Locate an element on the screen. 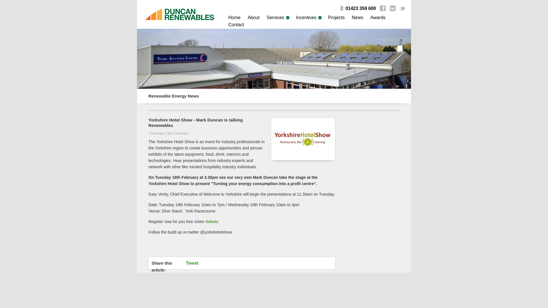 This screenshot has width=548, height=308. Awards is located at coordinates (378, 17).